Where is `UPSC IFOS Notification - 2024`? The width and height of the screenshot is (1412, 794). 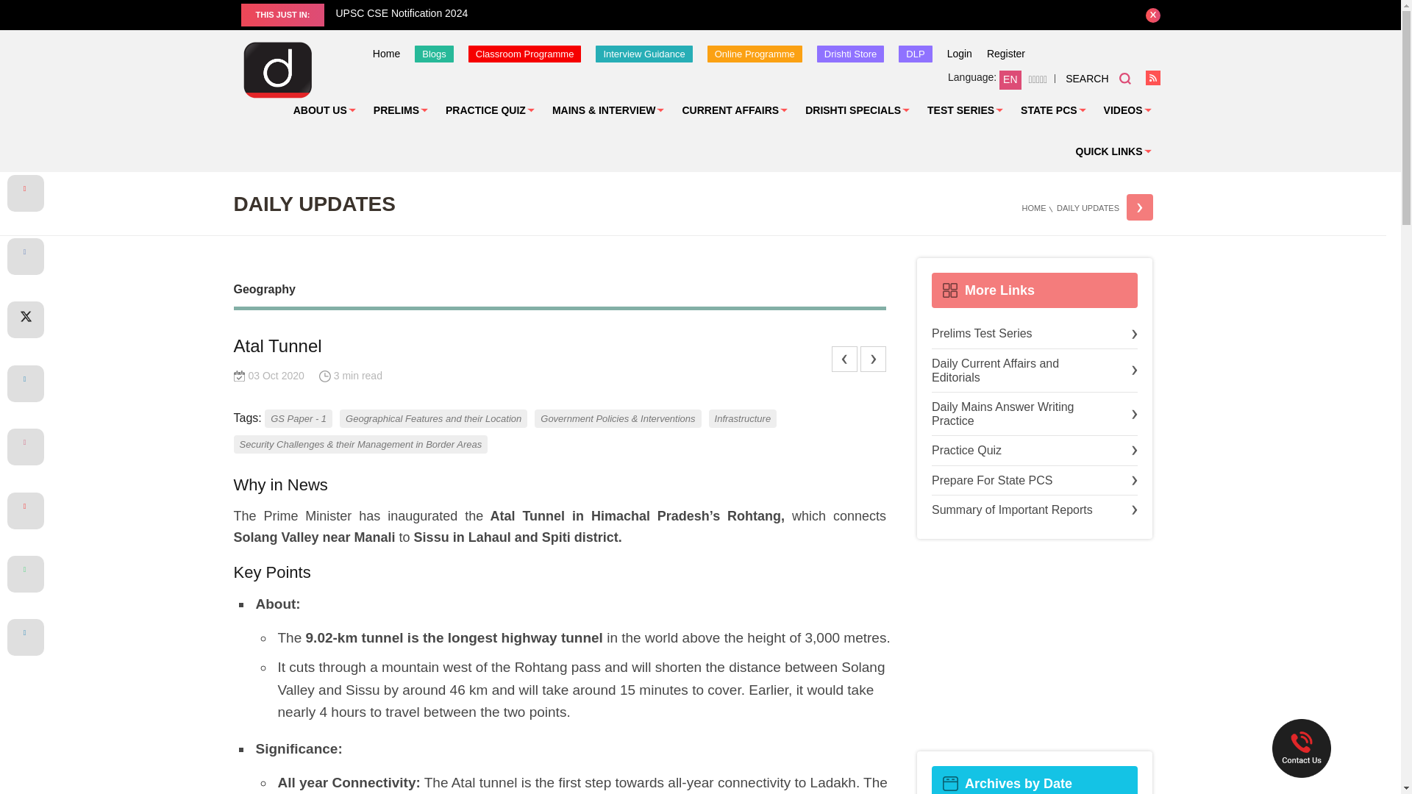 UPSC IFOS Notification - 2024 is located at coordinates (168, 13).